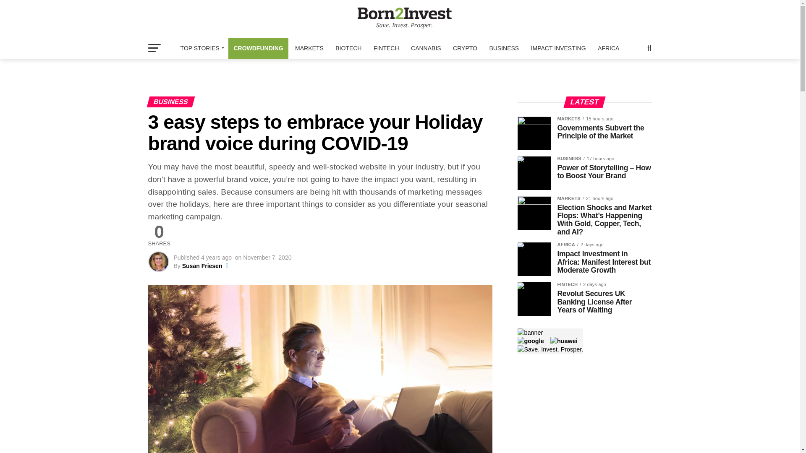 Image resolution: width=806 pixels, height=453 pixels. I want to click on MARKETS, so click(309, 48).